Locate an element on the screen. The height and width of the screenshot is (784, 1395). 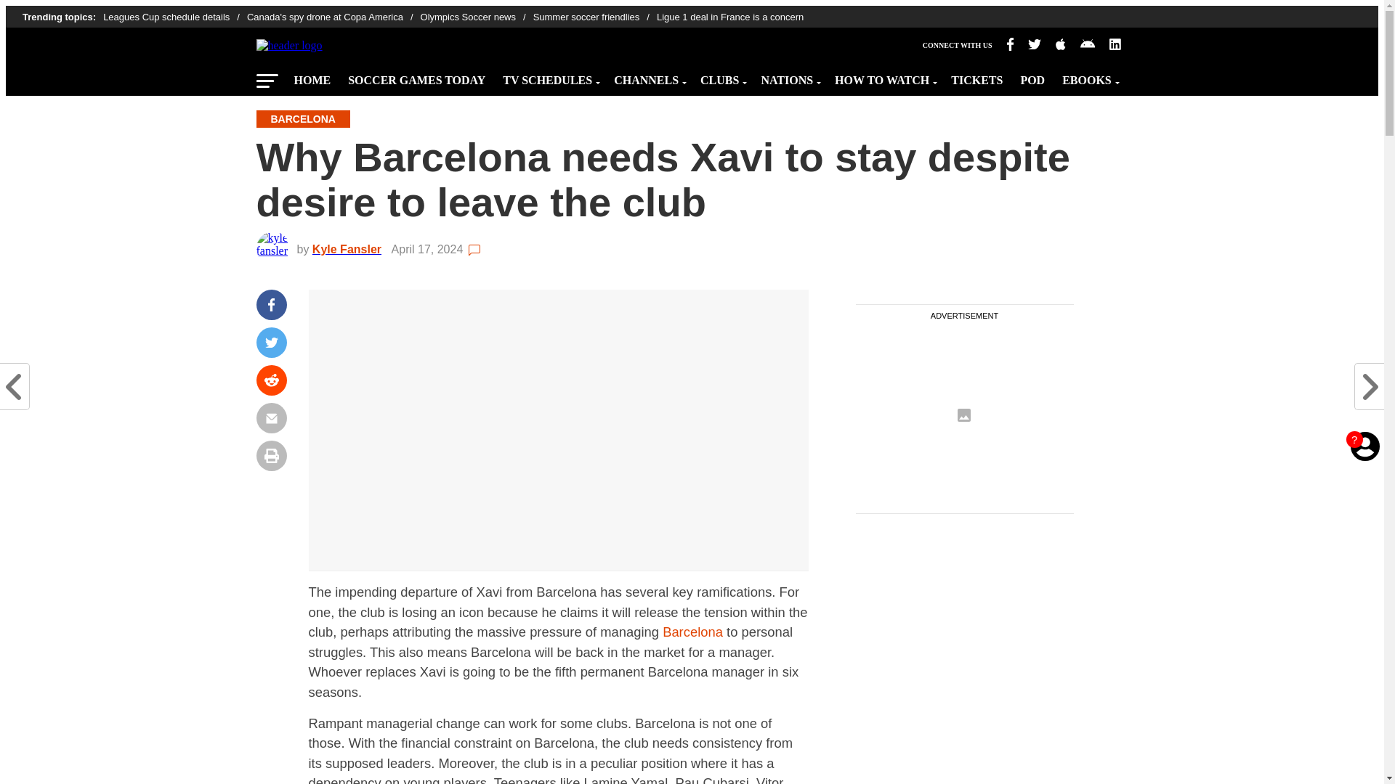
CHANNELS is located at coordinates (648, 77).